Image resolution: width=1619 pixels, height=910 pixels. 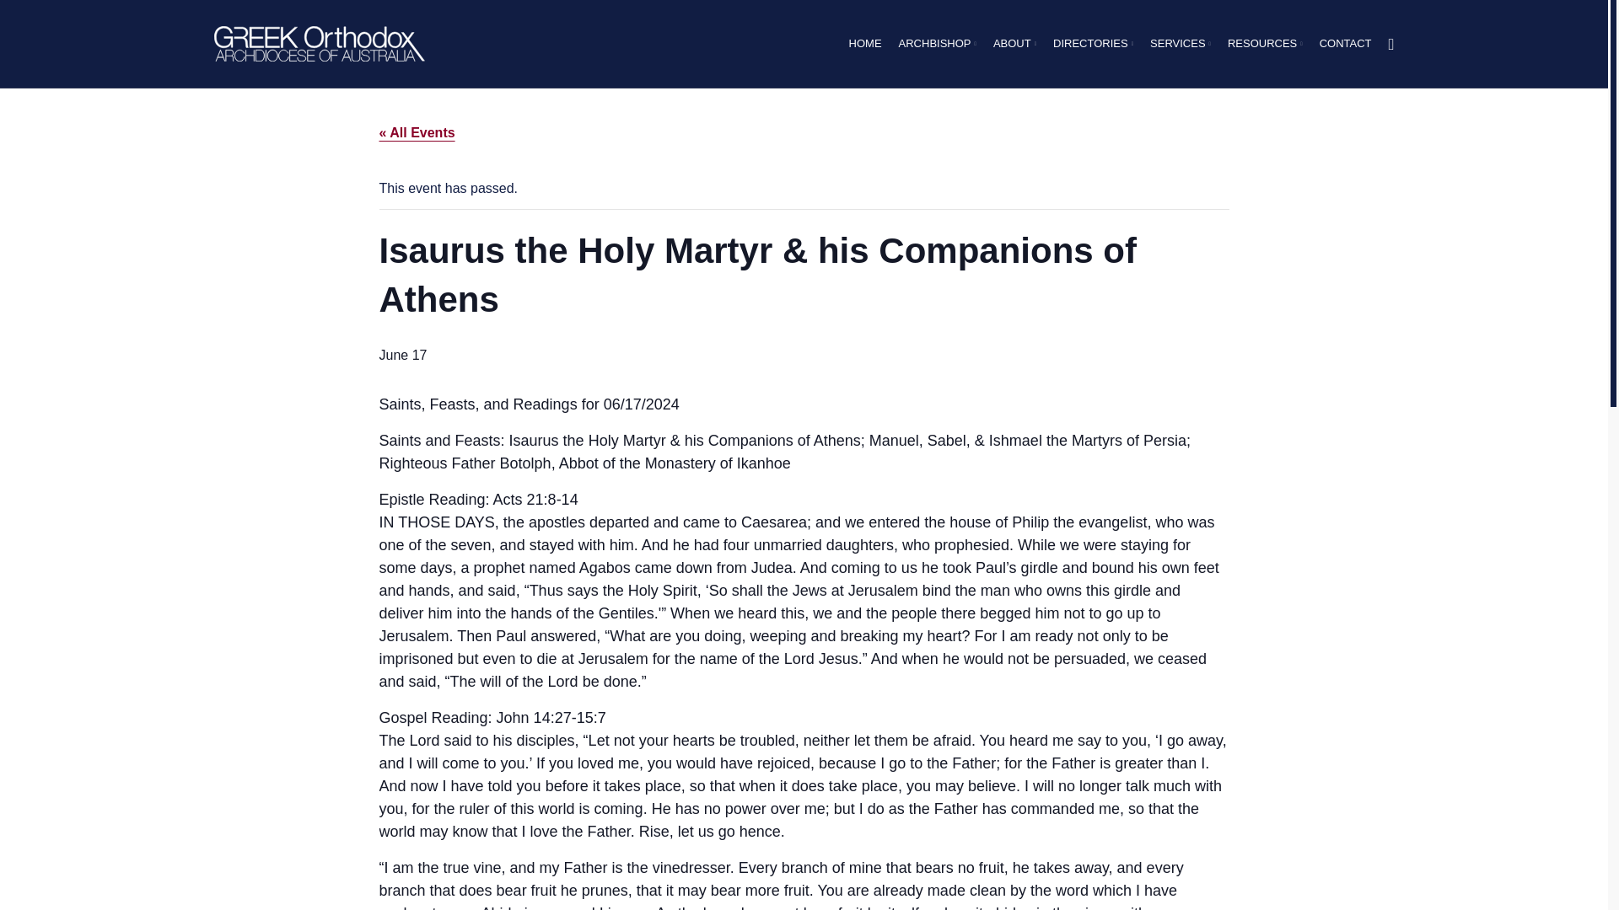 I want to click on DIRECTORIES, so click(x=1093, y=44).